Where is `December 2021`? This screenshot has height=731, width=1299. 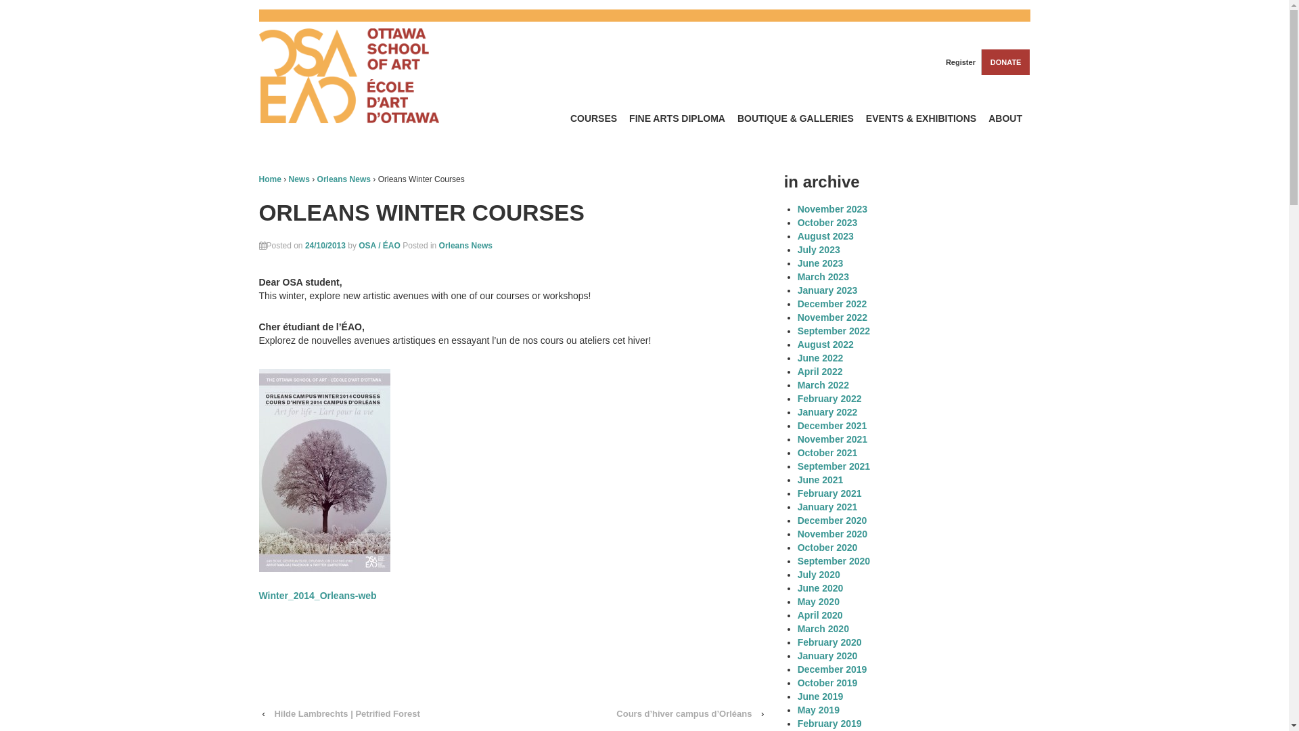 December 2021 is located at coordinates (832, 426).